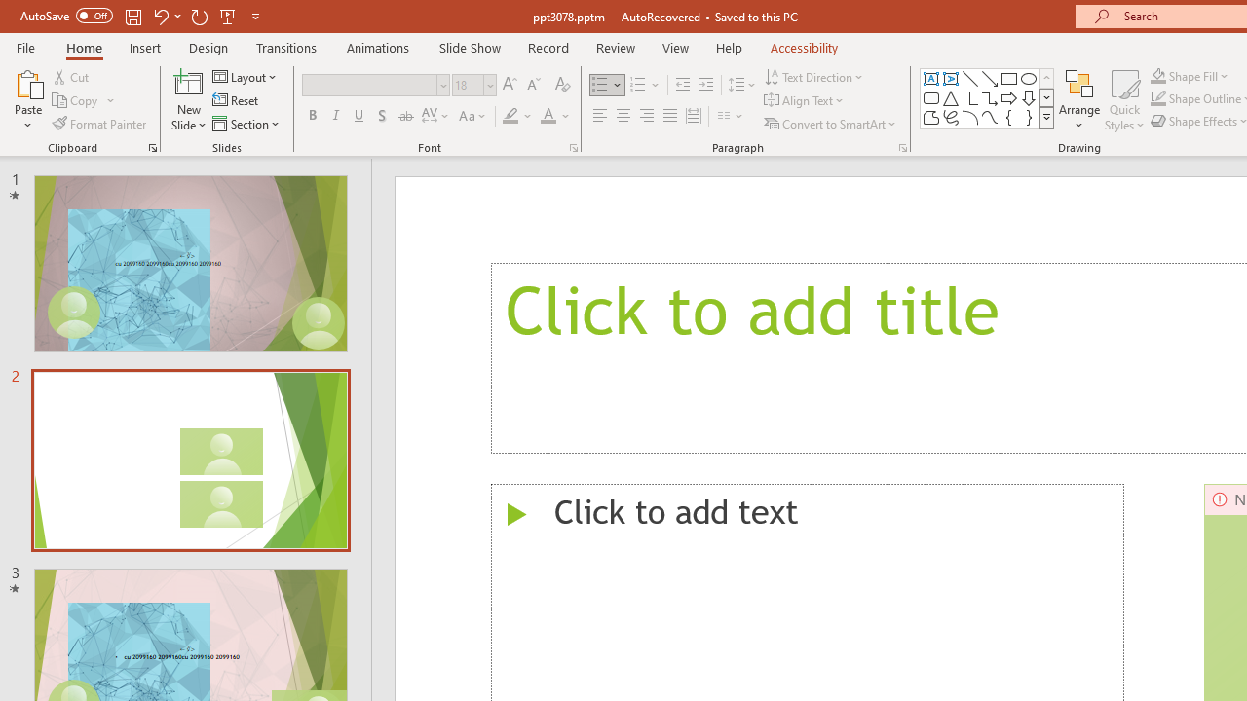 The image size is (1247, 701). I want to click on Increase Font Size, so click(509, 86).